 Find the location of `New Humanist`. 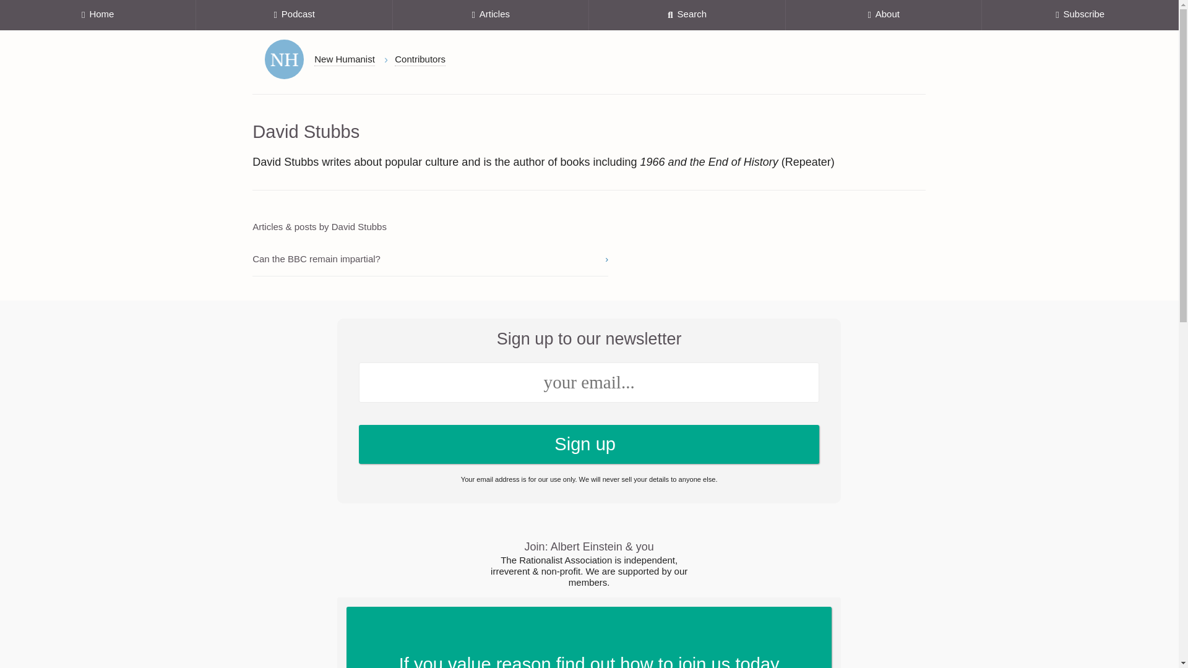

New Humanist is located at coordinates (345, 59).